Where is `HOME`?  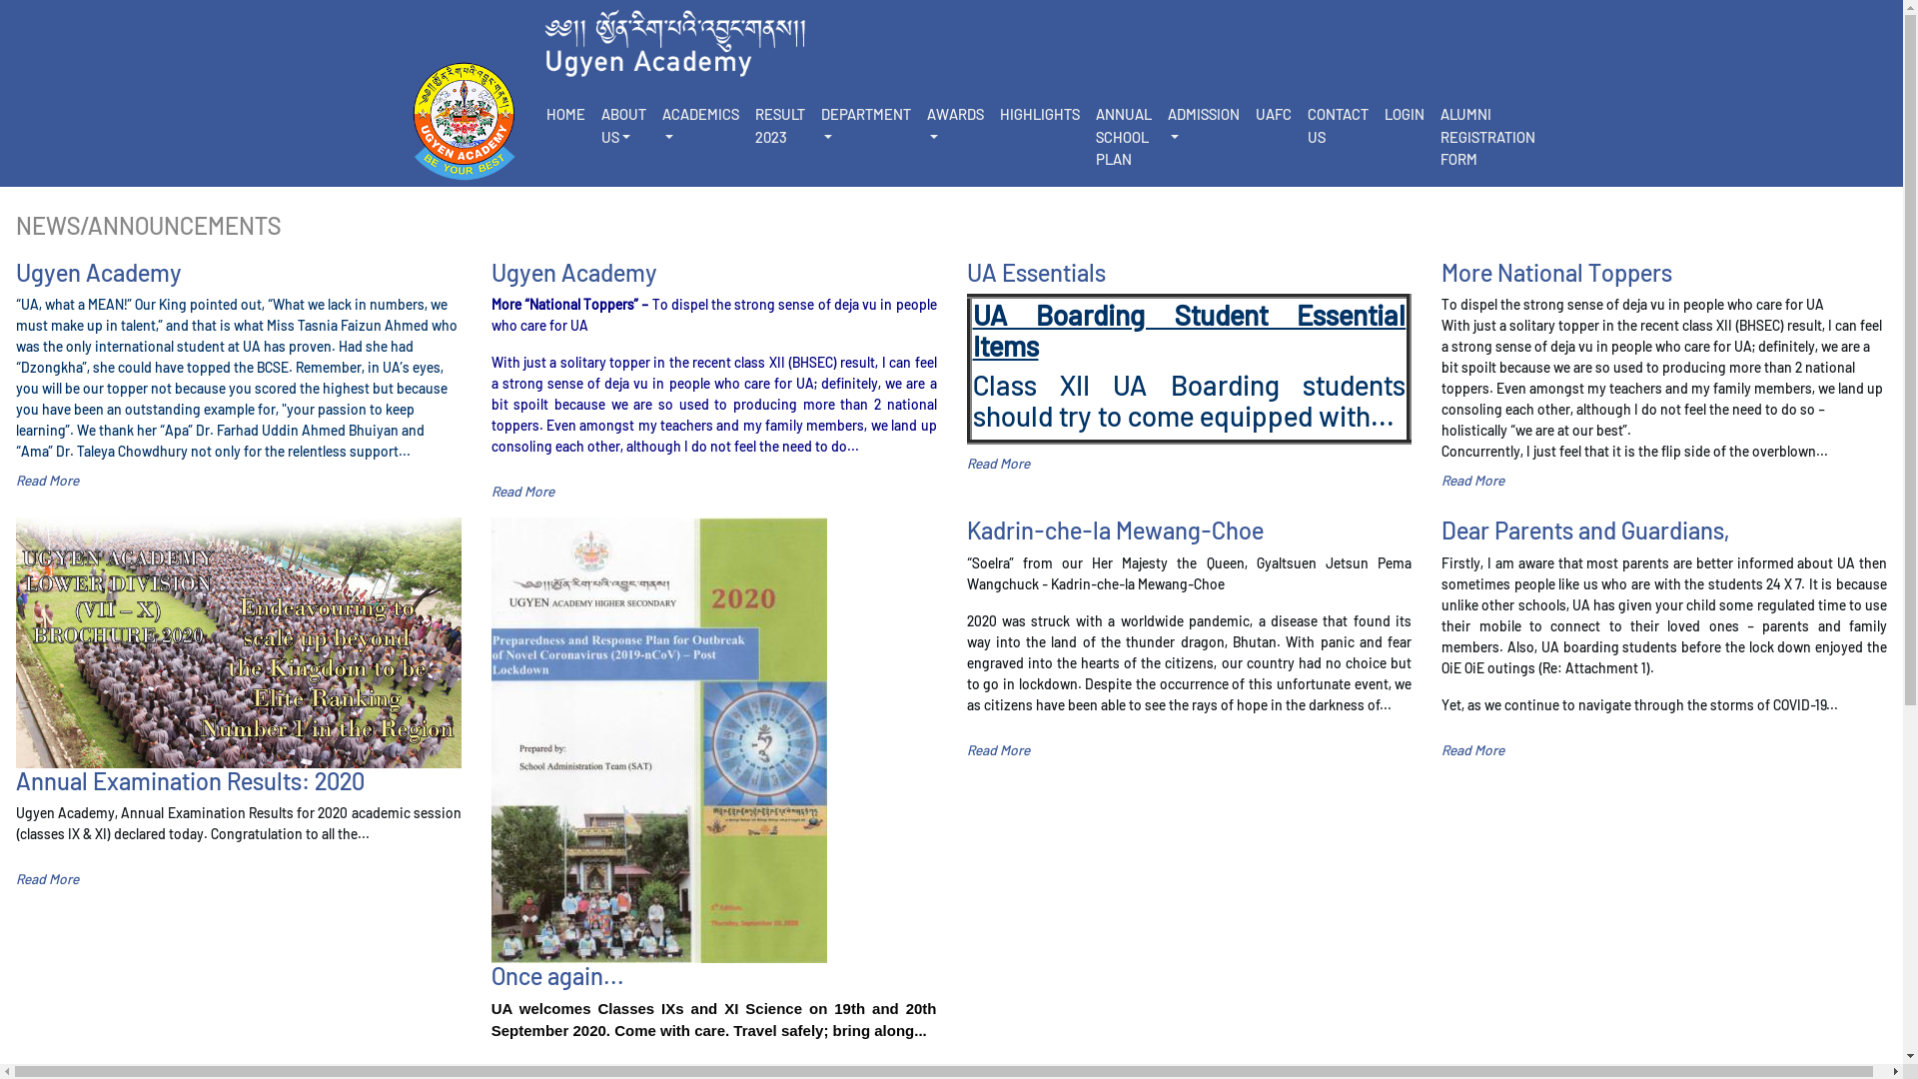 HOME is located at coordinates (565, 114).